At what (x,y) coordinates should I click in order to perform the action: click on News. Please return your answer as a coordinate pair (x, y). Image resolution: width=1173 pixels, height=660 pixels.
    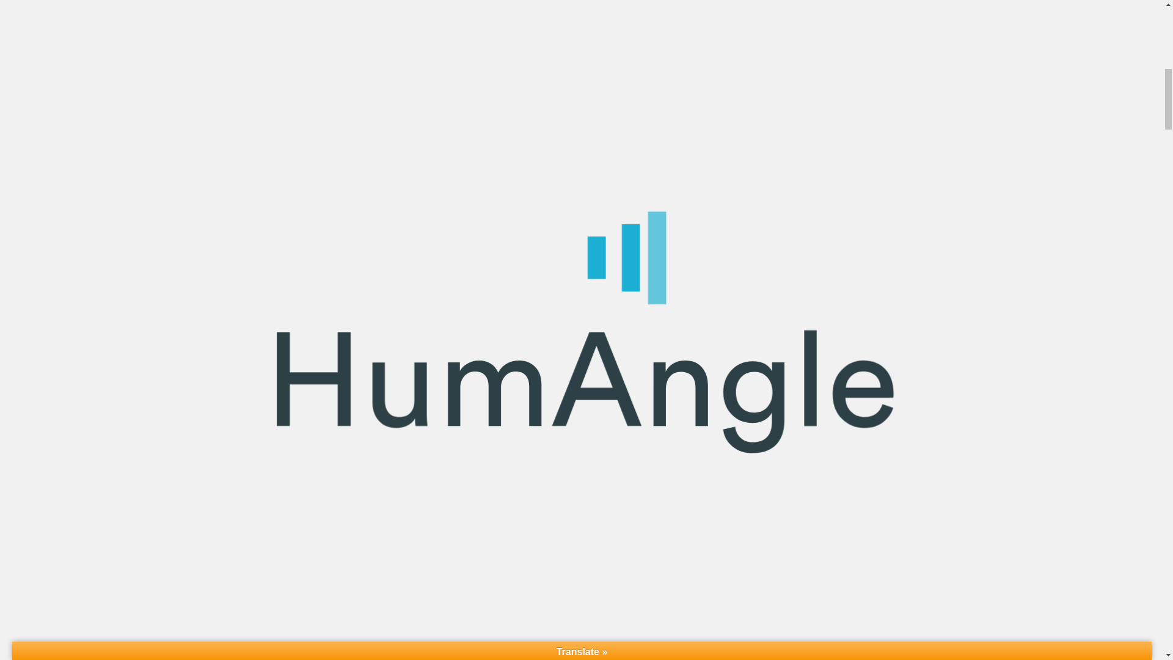
    Looking at the image, I should click on (338, 97).